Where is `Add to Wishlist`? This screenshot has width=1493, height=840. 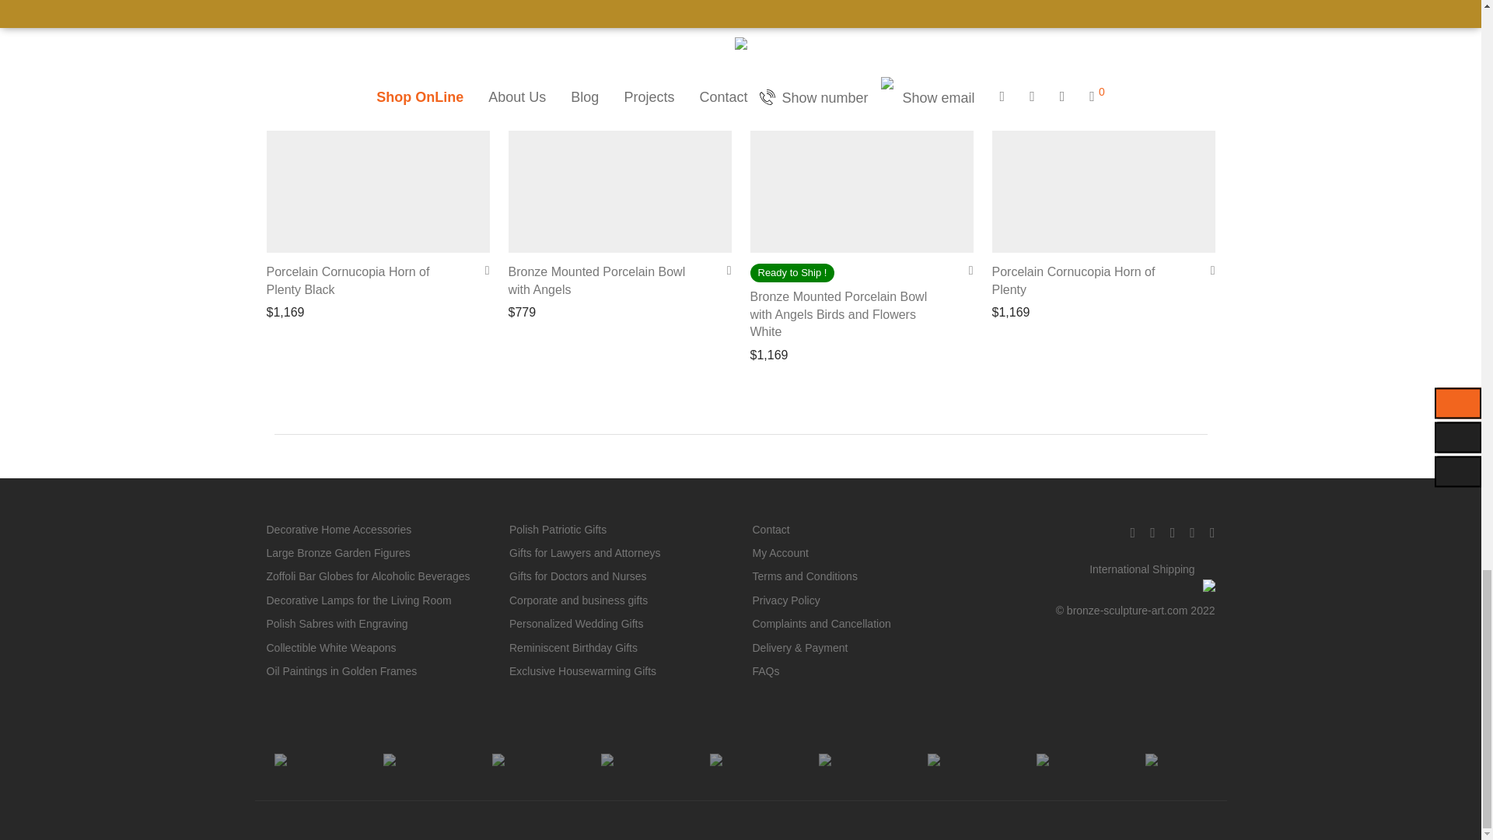
Add to Wishlist is located at coordinates (1207, 271).